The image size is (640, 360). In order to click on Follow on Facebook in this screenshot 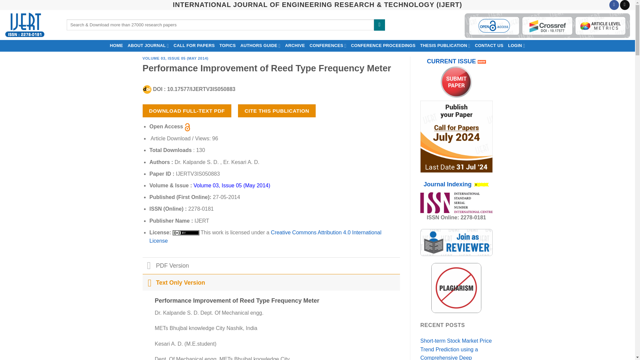, I will do `click(614, 5)`.